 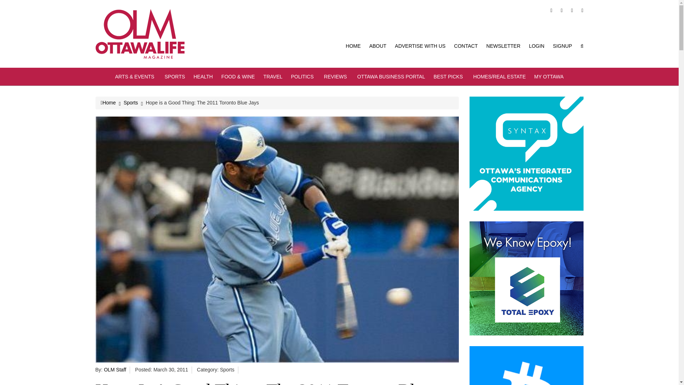 What do you see at coordinates (303, 76) in the screenshot?
I see `POLITICS` at bounding box center [303, 76].